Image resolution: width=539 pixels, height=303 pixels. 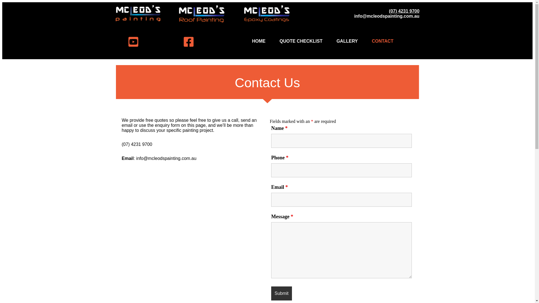 I want to click on Untitled design-9, so click(x=138, y=13).